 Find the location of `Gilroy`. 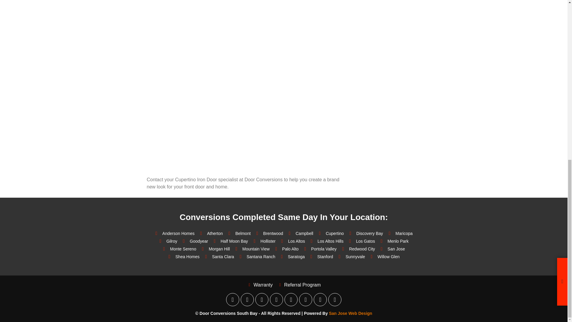

Gilroy is located at coordinates (167, 241).